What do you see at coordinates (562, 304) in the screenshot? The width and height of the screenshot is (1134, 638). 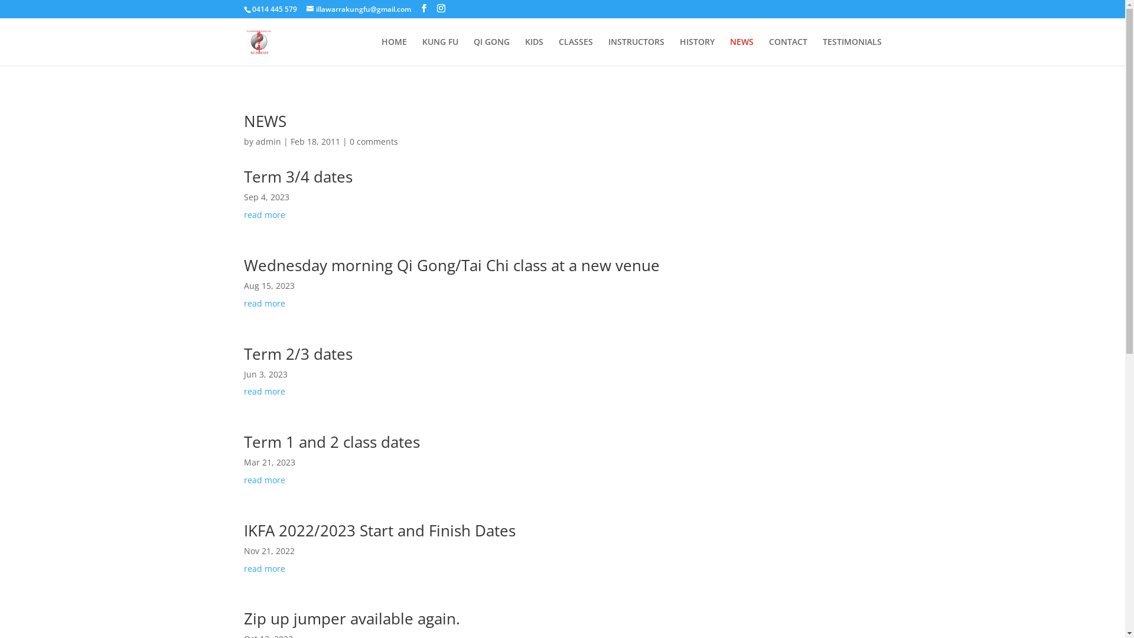 I see `read more` at bounding box center [562, 304].